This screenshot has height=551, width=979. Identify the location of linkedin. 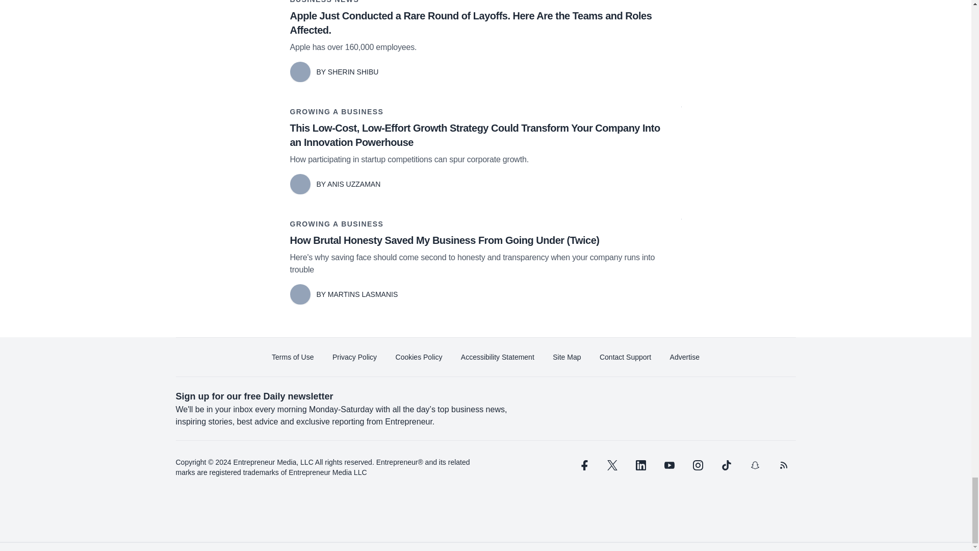
(640, 465).